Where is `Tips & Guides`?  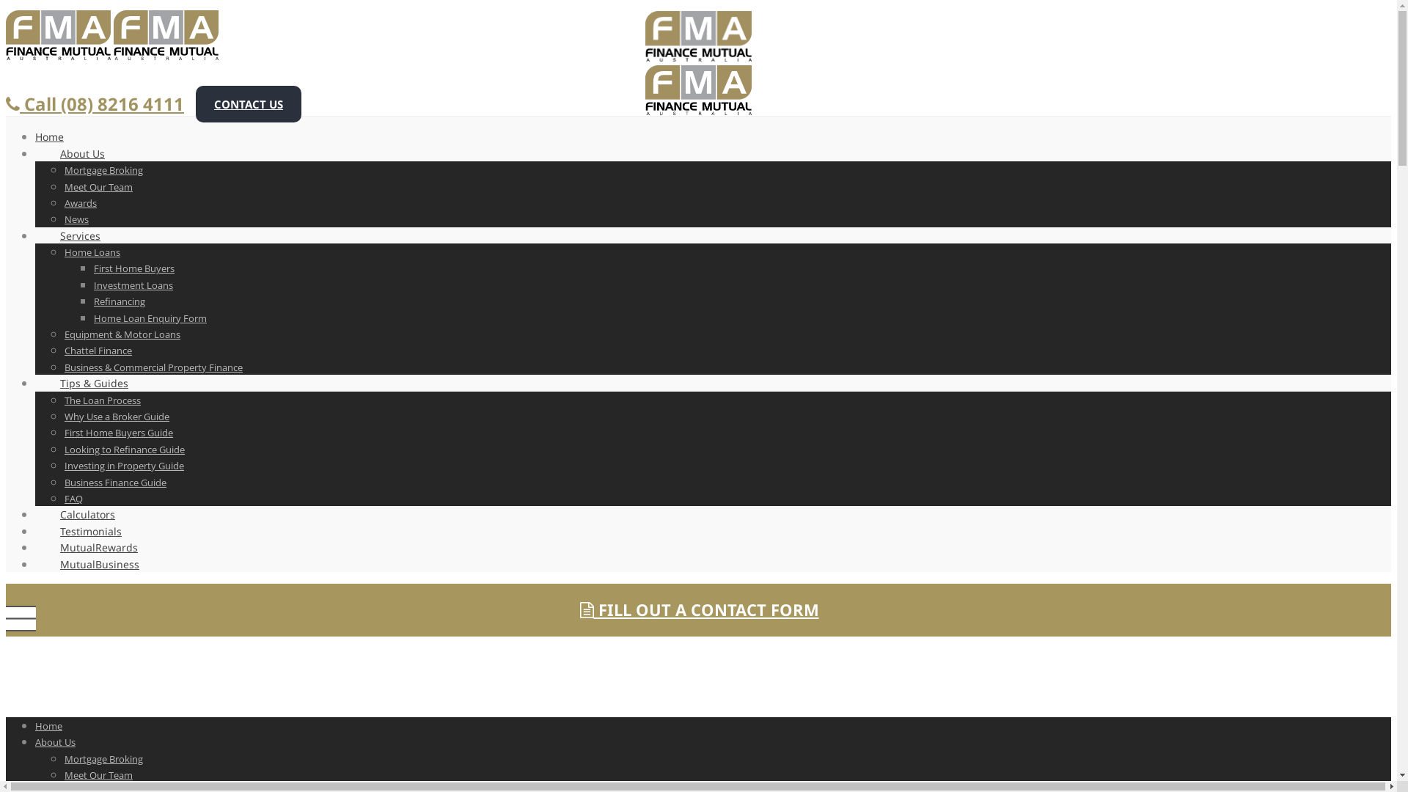
Tips & Guides is located at coordinates (94, 383).